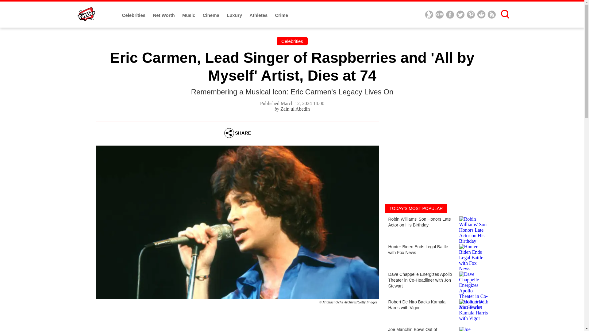  What do you see at coordinates (259, 15) in the screenshot?
I see `Athletes` at bounding box center [259, 15].